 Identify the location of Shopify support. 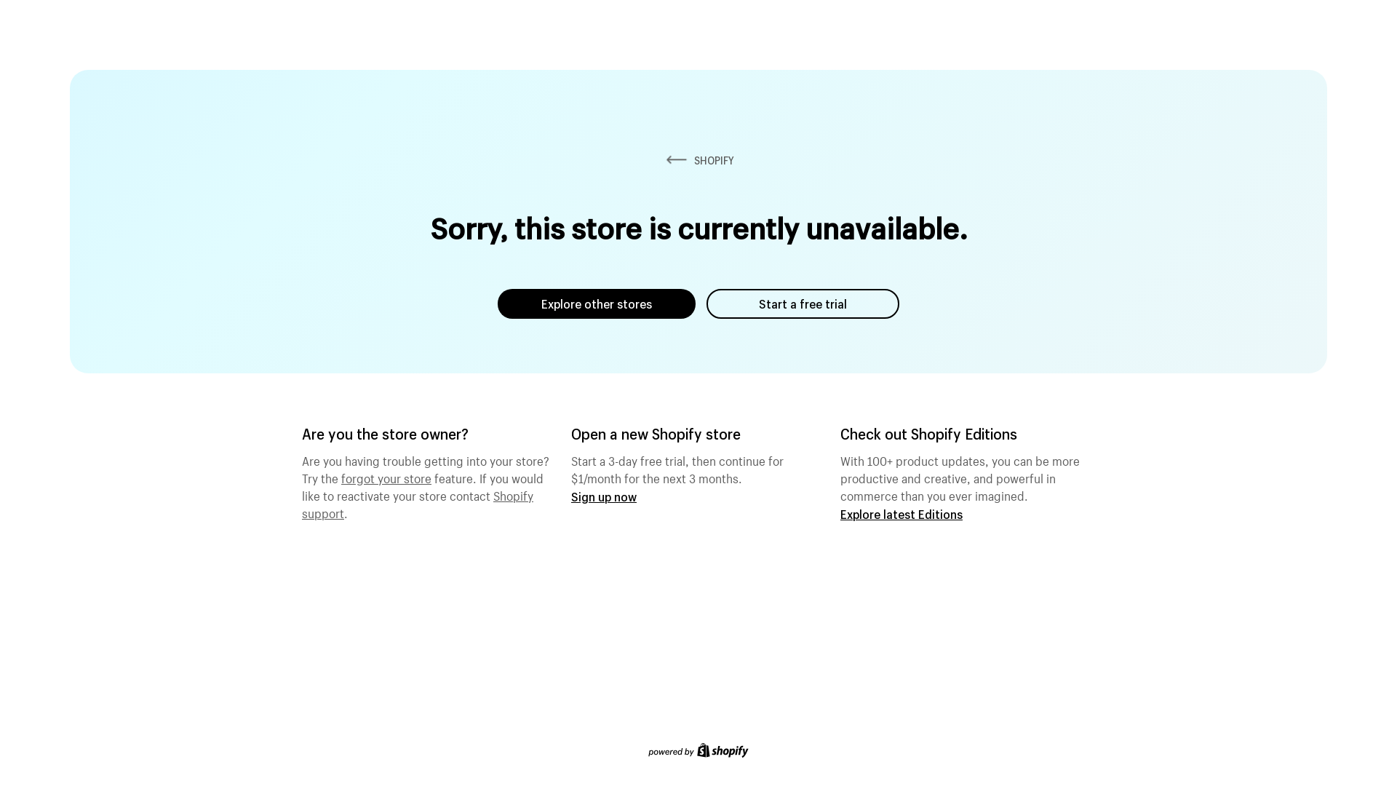
(418, 503).